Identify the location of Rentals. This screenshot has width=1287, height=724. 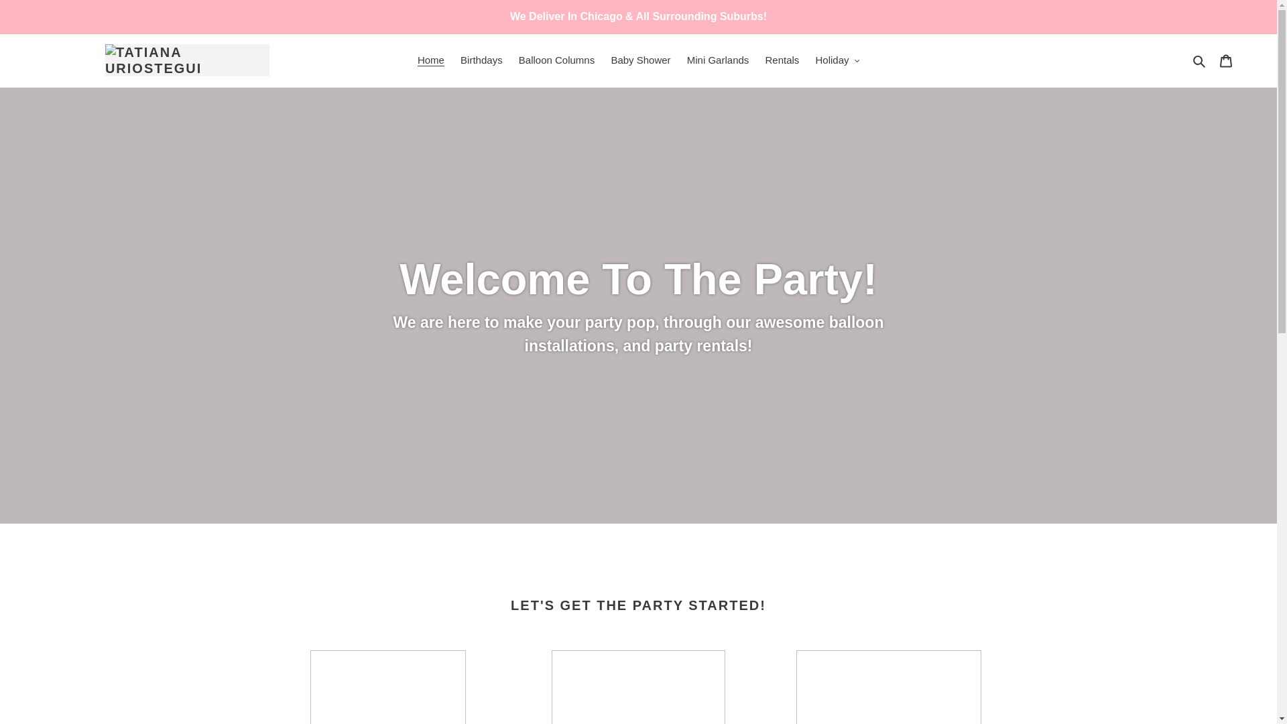
(783, 60).